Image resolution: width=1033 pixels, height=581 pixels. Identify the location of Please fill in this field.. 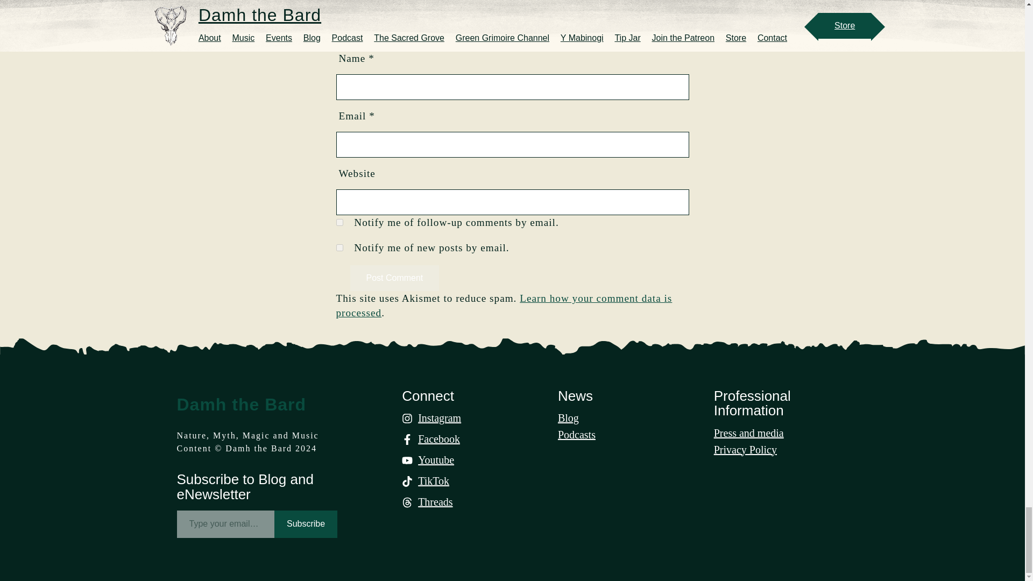
(225, 524).